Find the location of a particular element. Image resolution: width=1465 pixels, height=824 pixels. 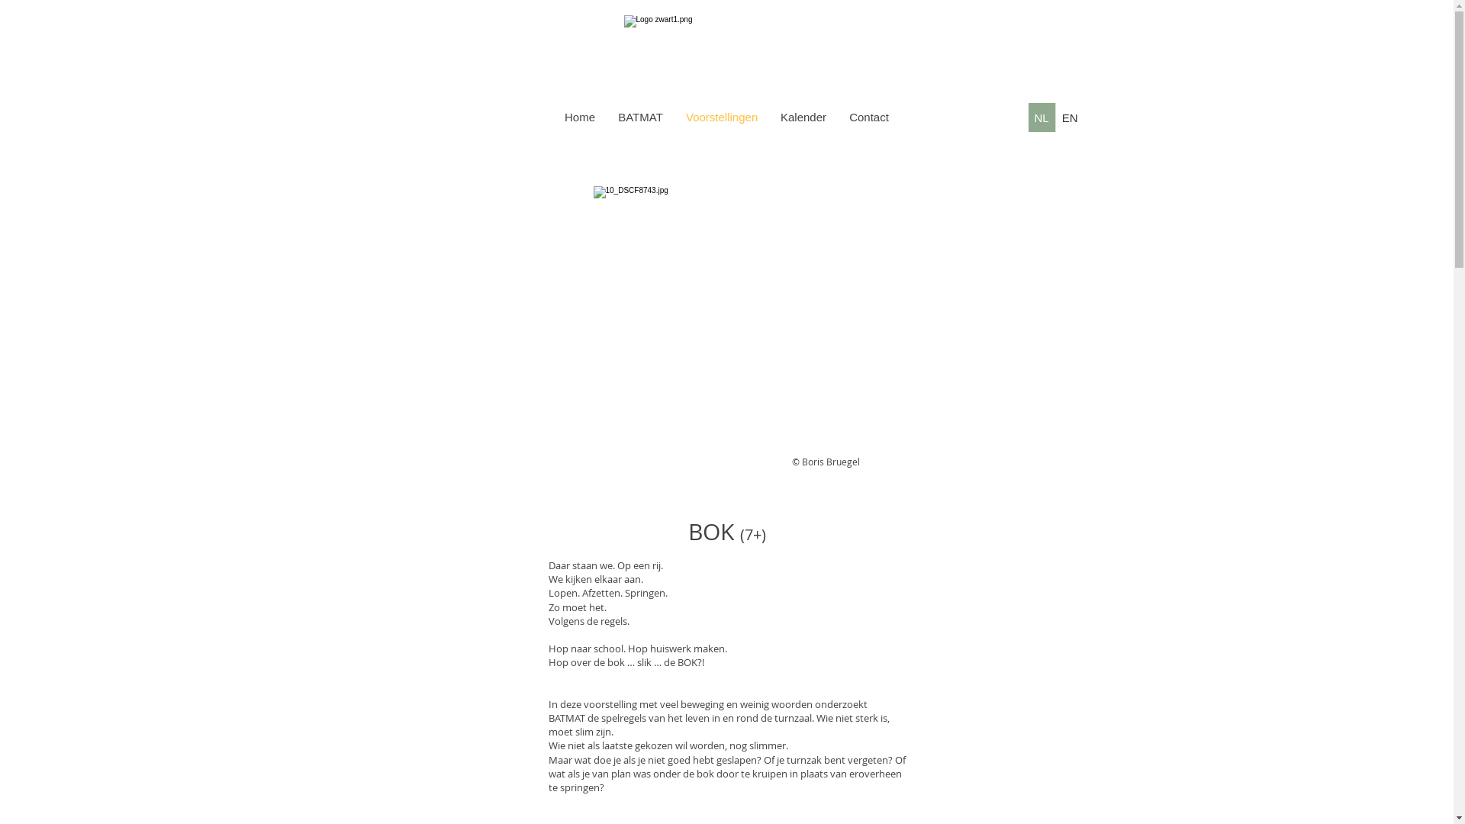

EN is located at coordinates (1070, 117).